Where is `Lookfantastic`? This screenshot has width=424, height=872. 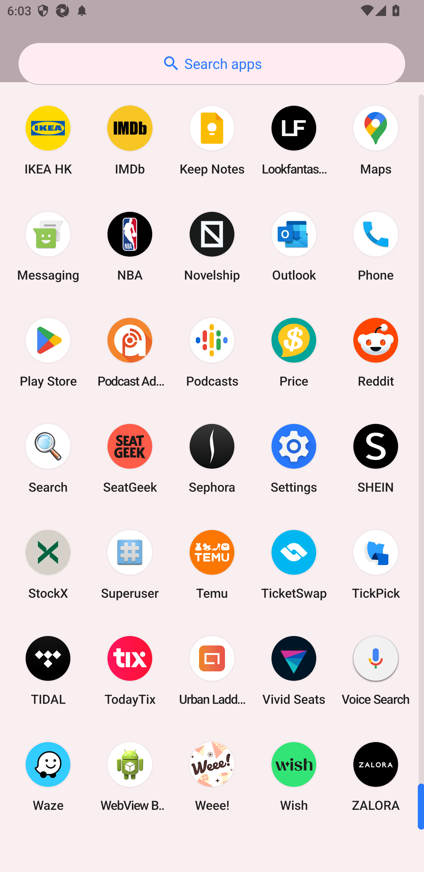
Lookfantastic is located at coordinates (294, 140).